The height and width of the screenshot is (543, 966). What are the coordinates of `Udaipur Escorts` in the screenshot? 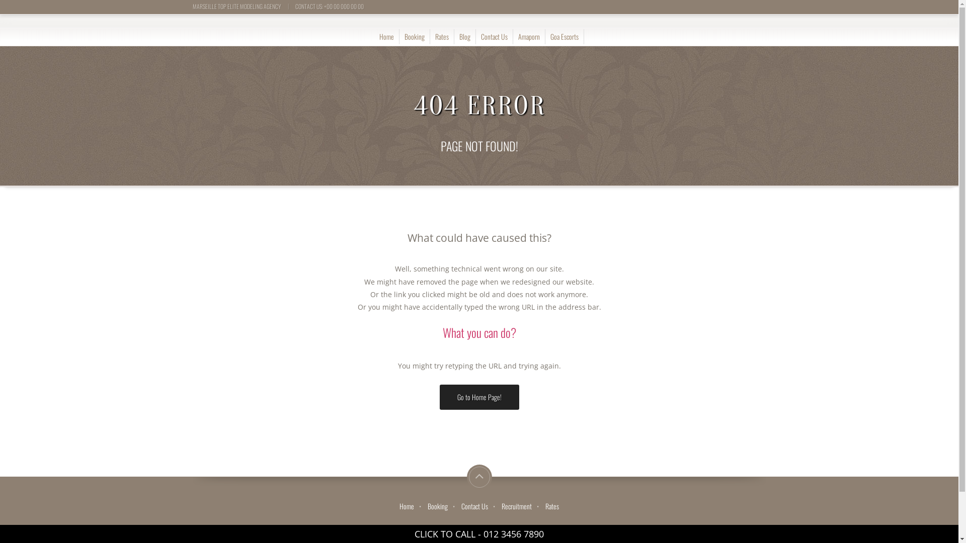 It's located at (214, 527).